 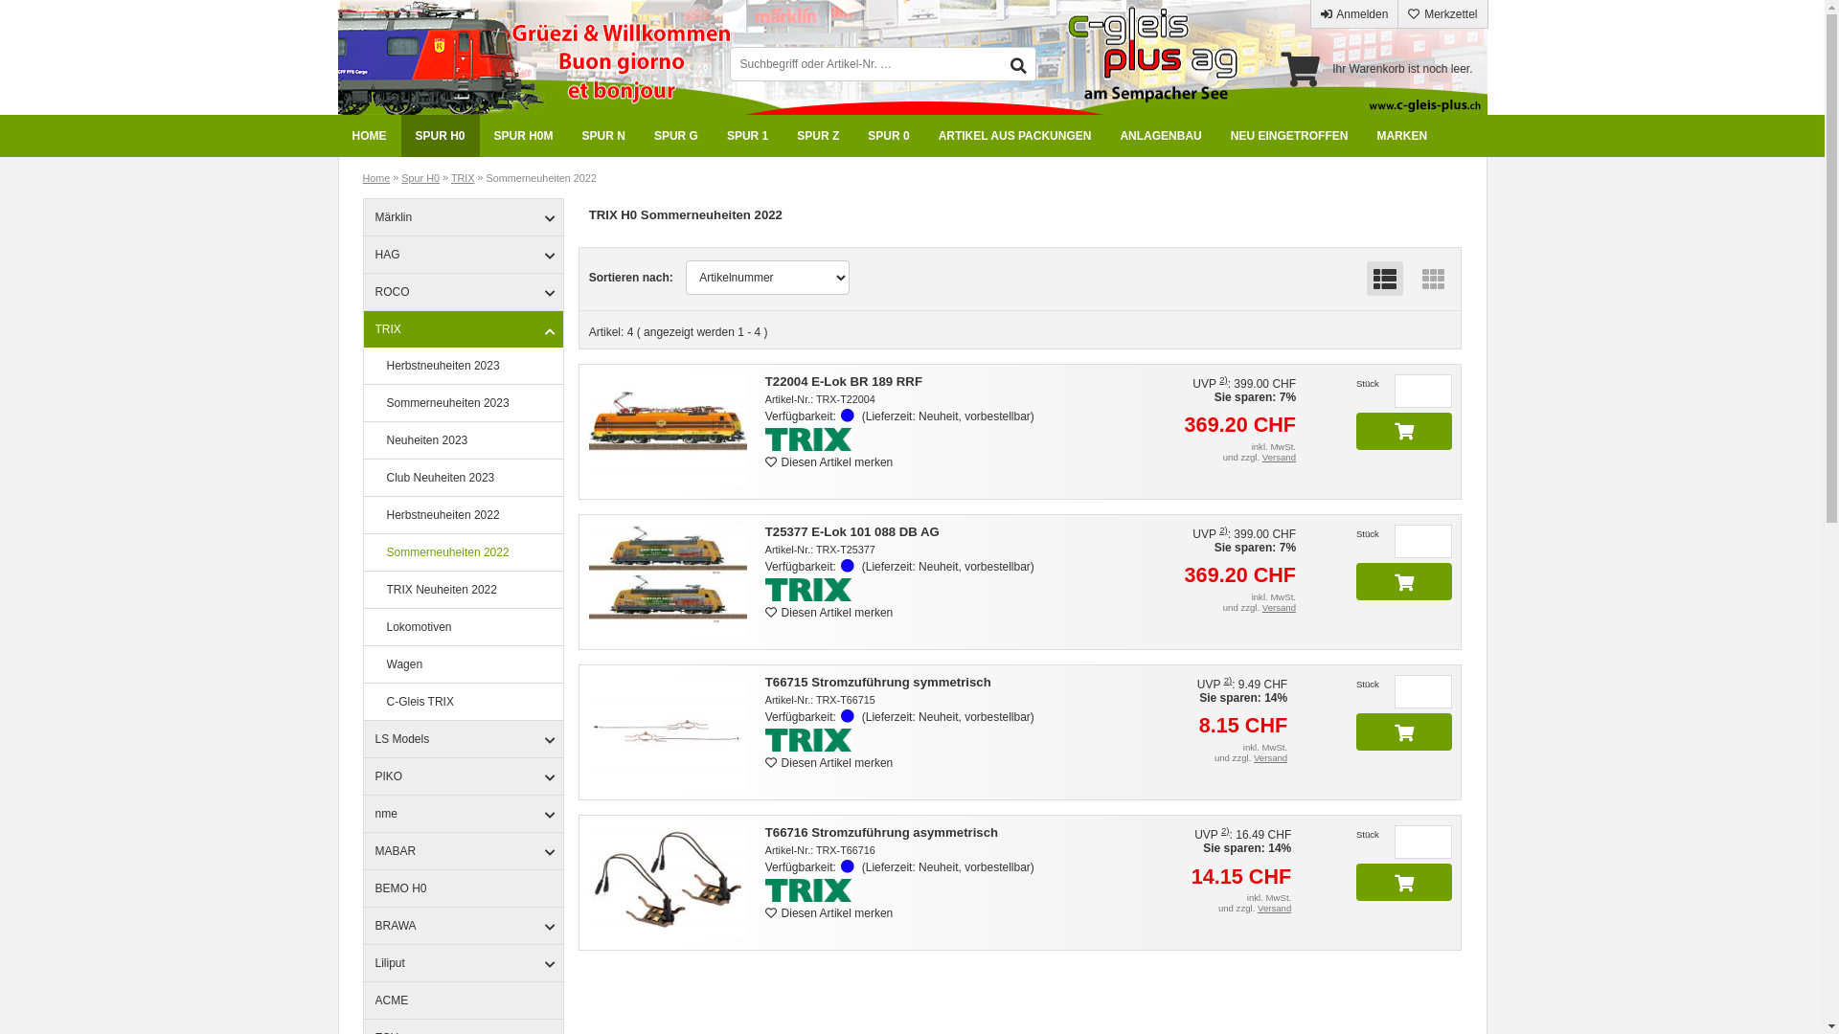 What do you see at coordinates (1161, 136) in the screenshot?
I see `ANLAGENBAU` at bounding box center [1161, 136].